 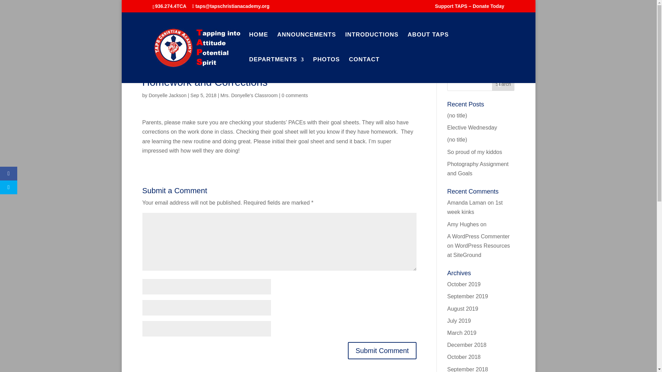 What do you see at coordinates (428, 45) in the screenshot?
I see `ABOUT TAPS` at bounding box center [428, 45].